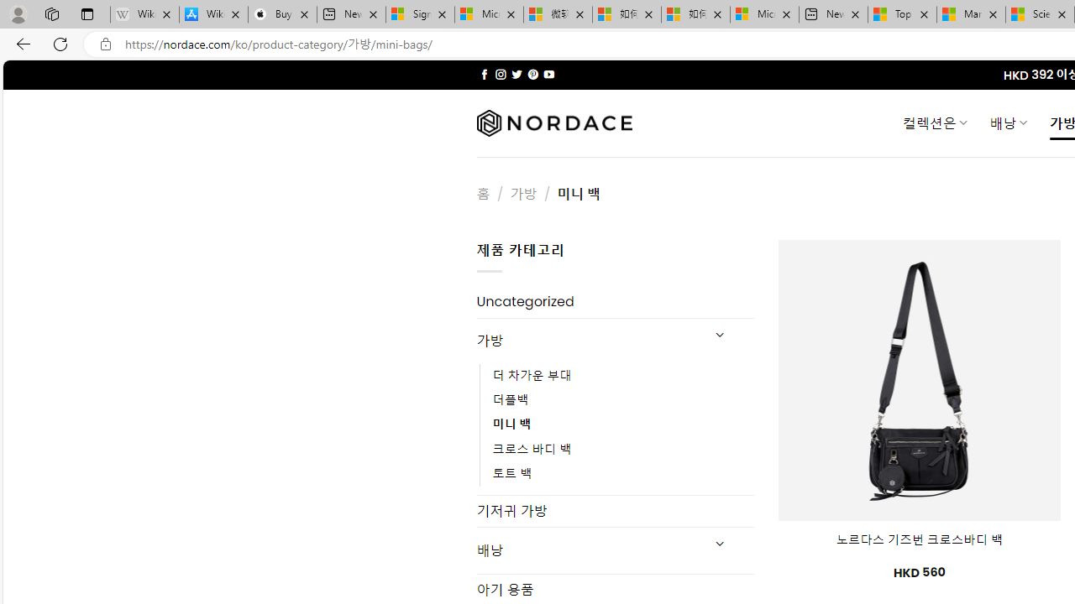 This screenshot has width=1075, height=604. Describe the element at coordinates (615, 302) in the screenshot. I see `Uncategorized` at that location.